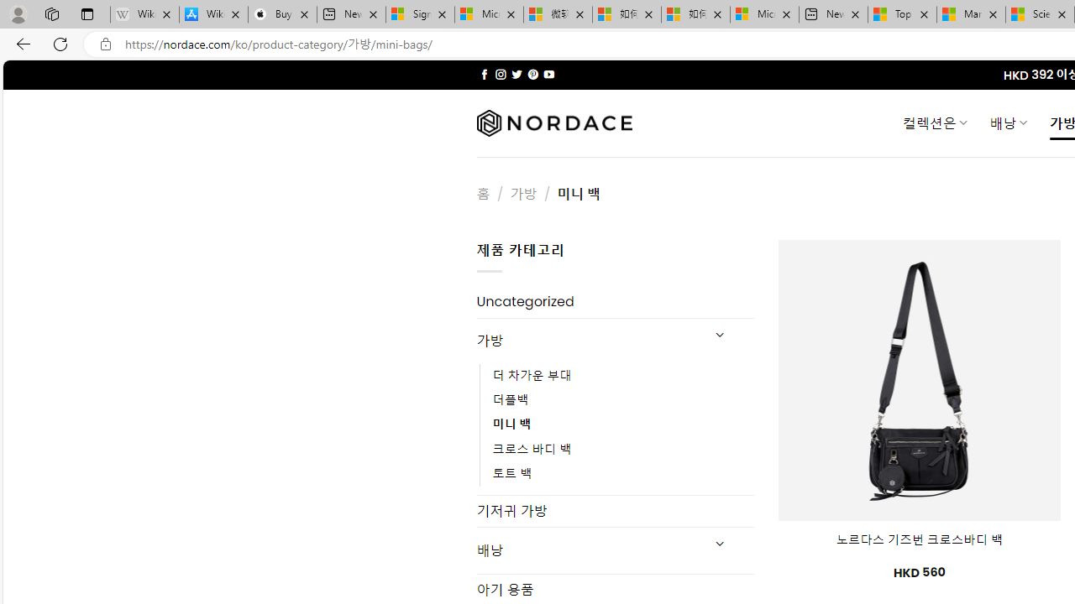 This screenshot has width=1075, height=604. Describe the element at coordinates (615, 302) in the screenshot. I see `Uncategorized` at that location.